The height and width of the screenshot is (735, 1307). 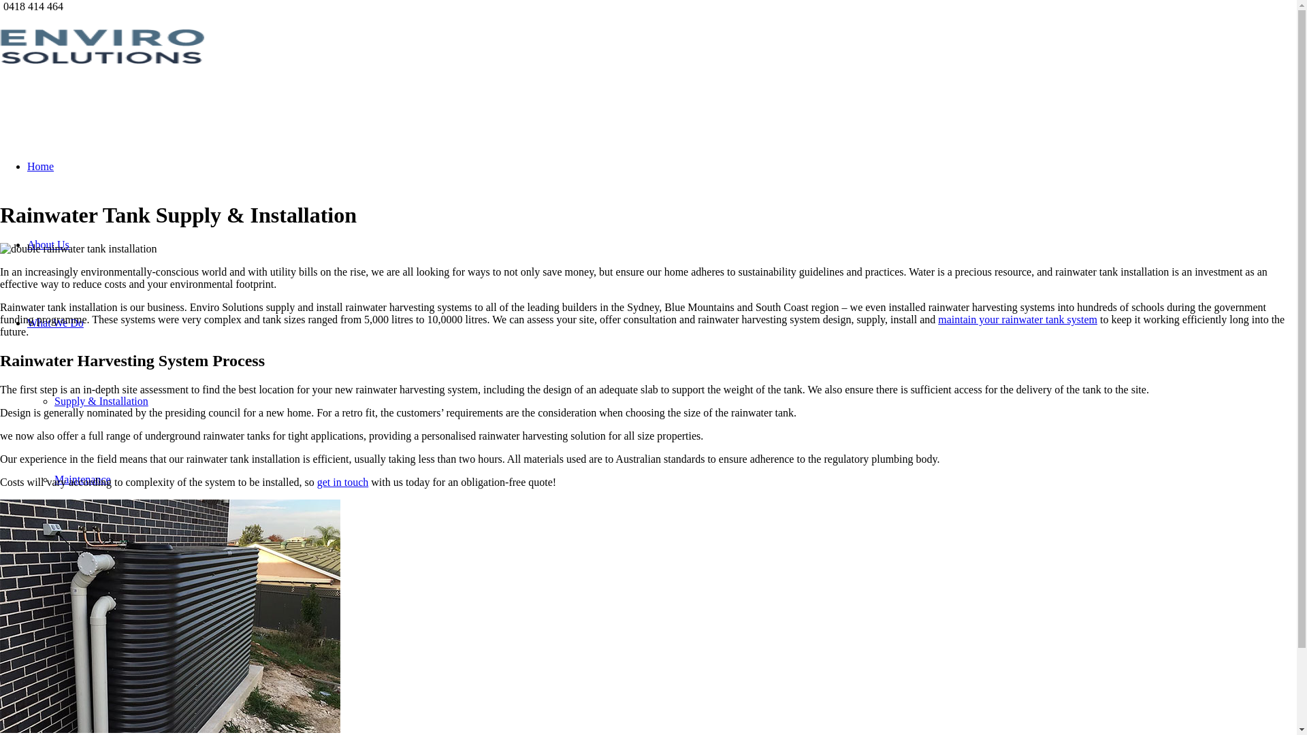 I want to click on get in touch, so click(x=343, y=482).